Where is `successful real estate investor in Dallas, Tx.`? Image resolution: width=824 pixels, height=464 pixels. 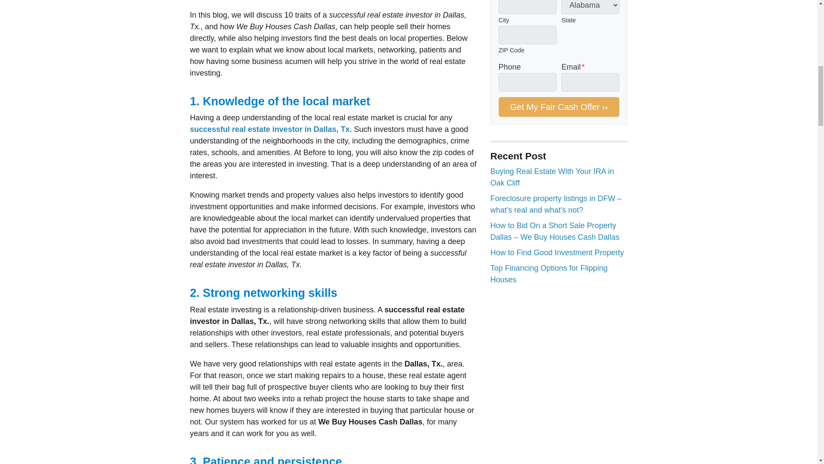 successful real estate investor in Dallas, Tx. is located at coordinates (270, 129).